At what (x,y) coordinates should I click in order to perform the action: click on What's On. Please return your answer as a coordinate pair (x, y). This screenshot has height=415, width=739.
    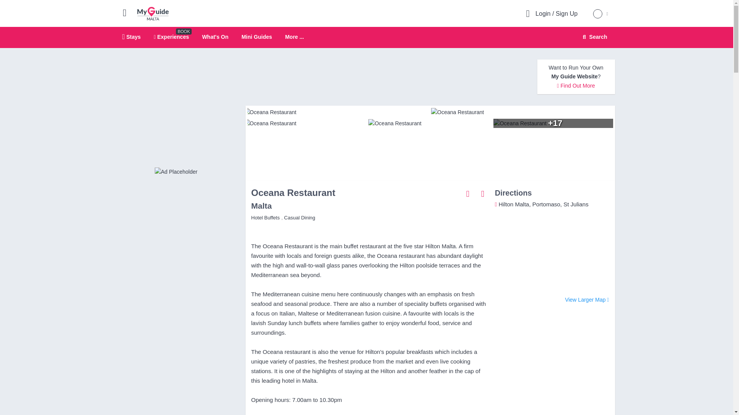
    Looking at the image, I should click on (256, 37).